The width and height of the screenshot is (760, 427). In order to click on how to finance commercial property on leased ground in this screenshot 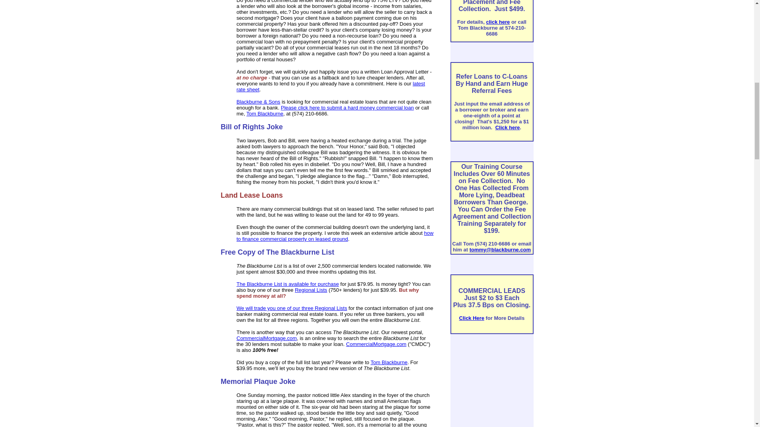, I will do `click(335, 236)`.